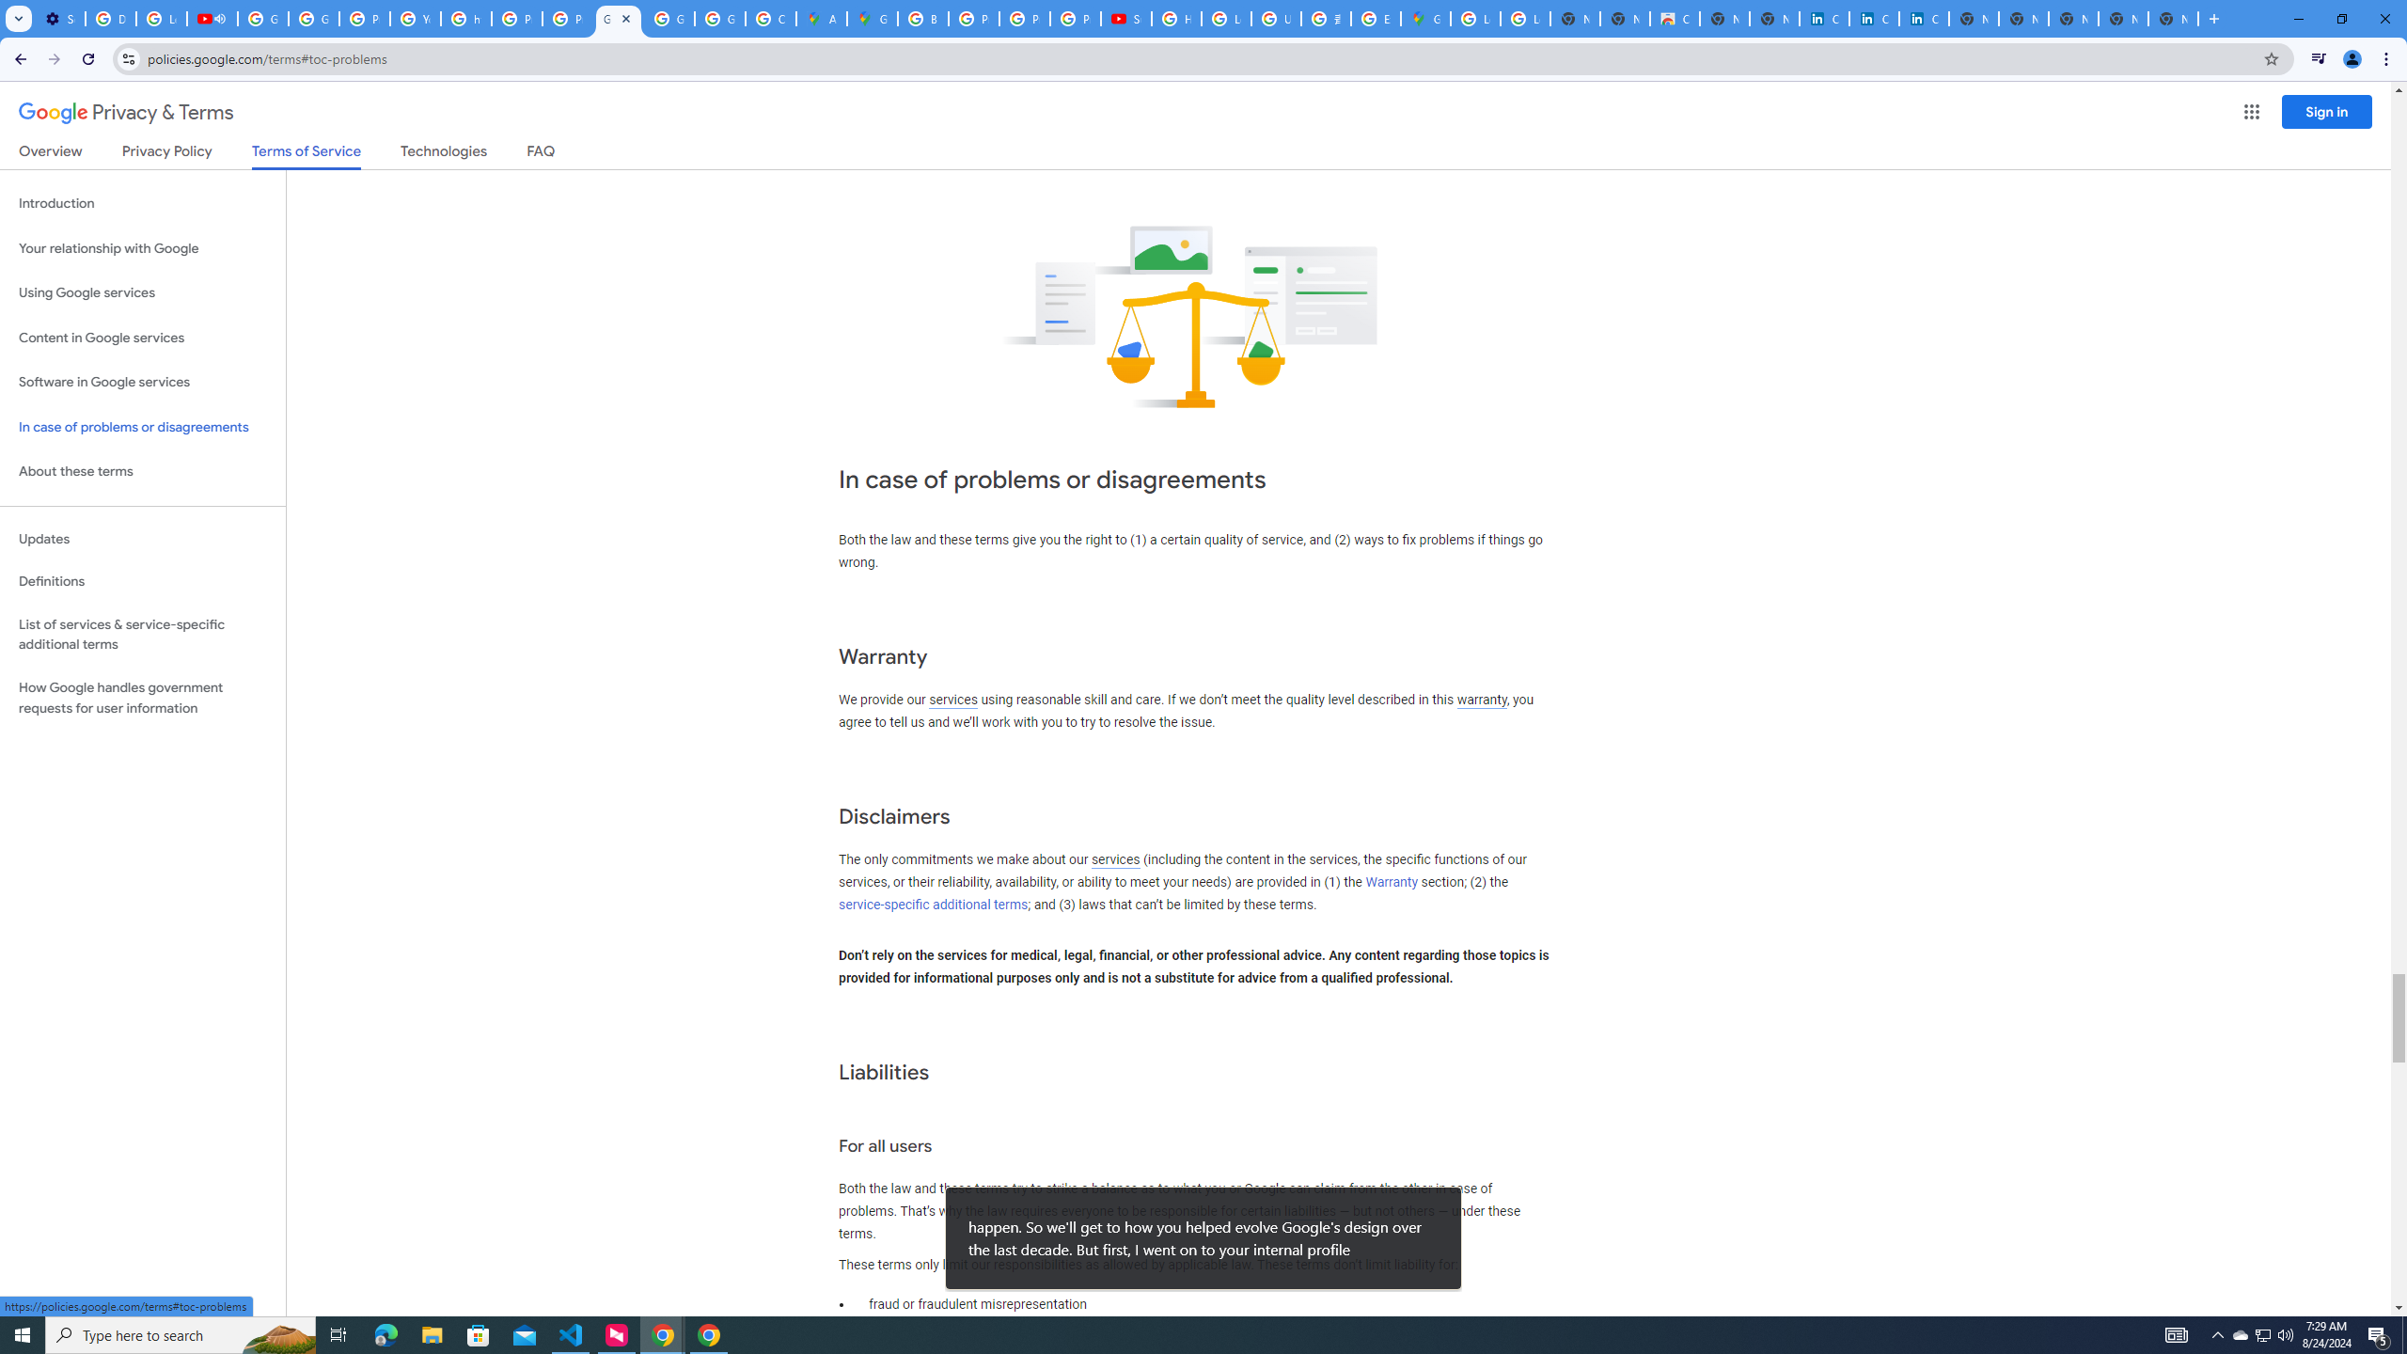 Image resolution: width=2407 pixels, height=1354 pixels. What do you see at coordinates (110, 19) in the screenshot?
I see `Delete photos & videos - Computer - Google Photos Help` at bounding box center [110, 19].